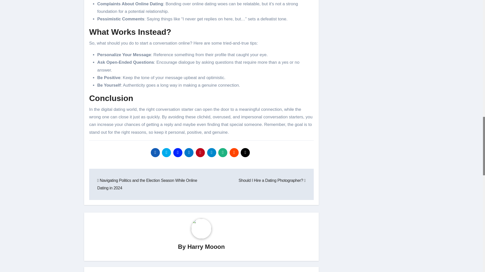 The image size is (485, 272). What do you see at coordinates (206, 246) in the screenshot?
I see `Harry Mooon` at bounding box center [206, 246].